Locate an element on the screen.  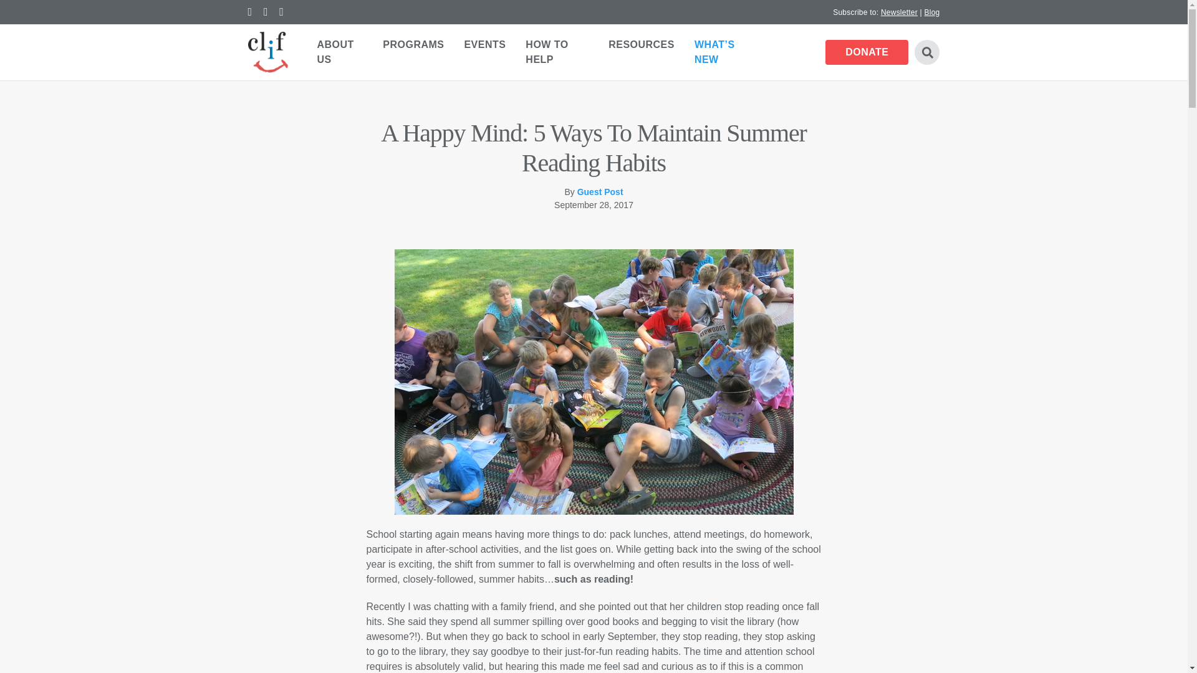
Newsletter is located at coordinates (899, 11).